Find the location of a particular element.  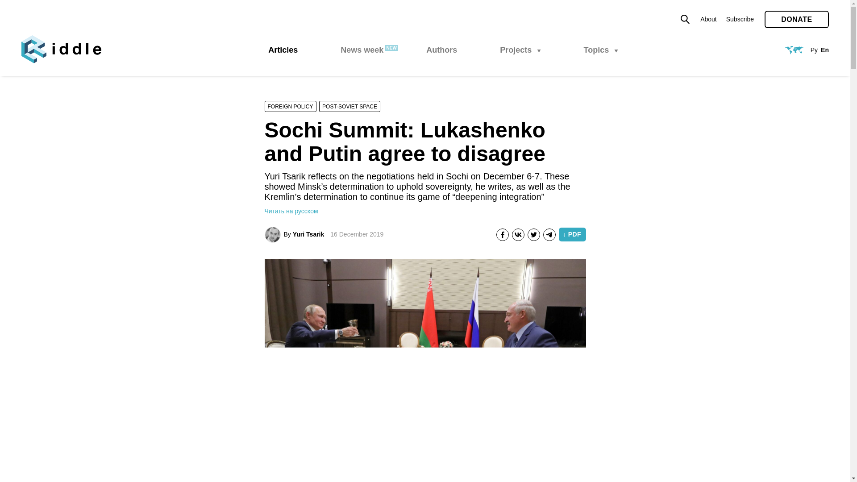

Subscribe is located at coordinates (740, 19).